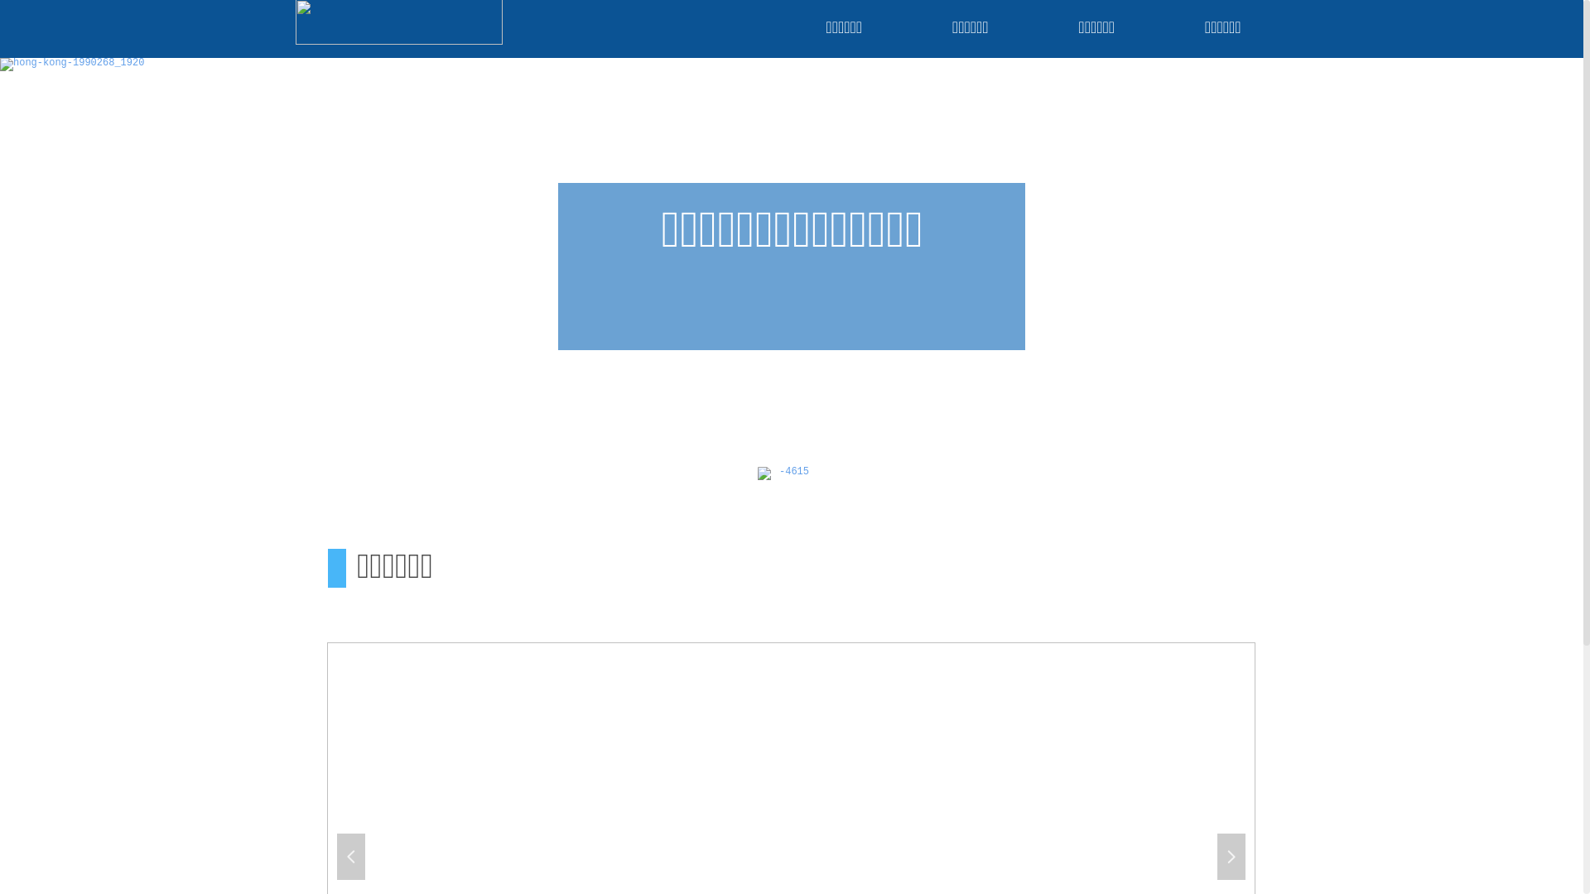 This screenshot has height=894, width=1590. What do you see at coordinates (788, 496) in the screenshot?
I see `-4615` at bounding box center [788, 496].